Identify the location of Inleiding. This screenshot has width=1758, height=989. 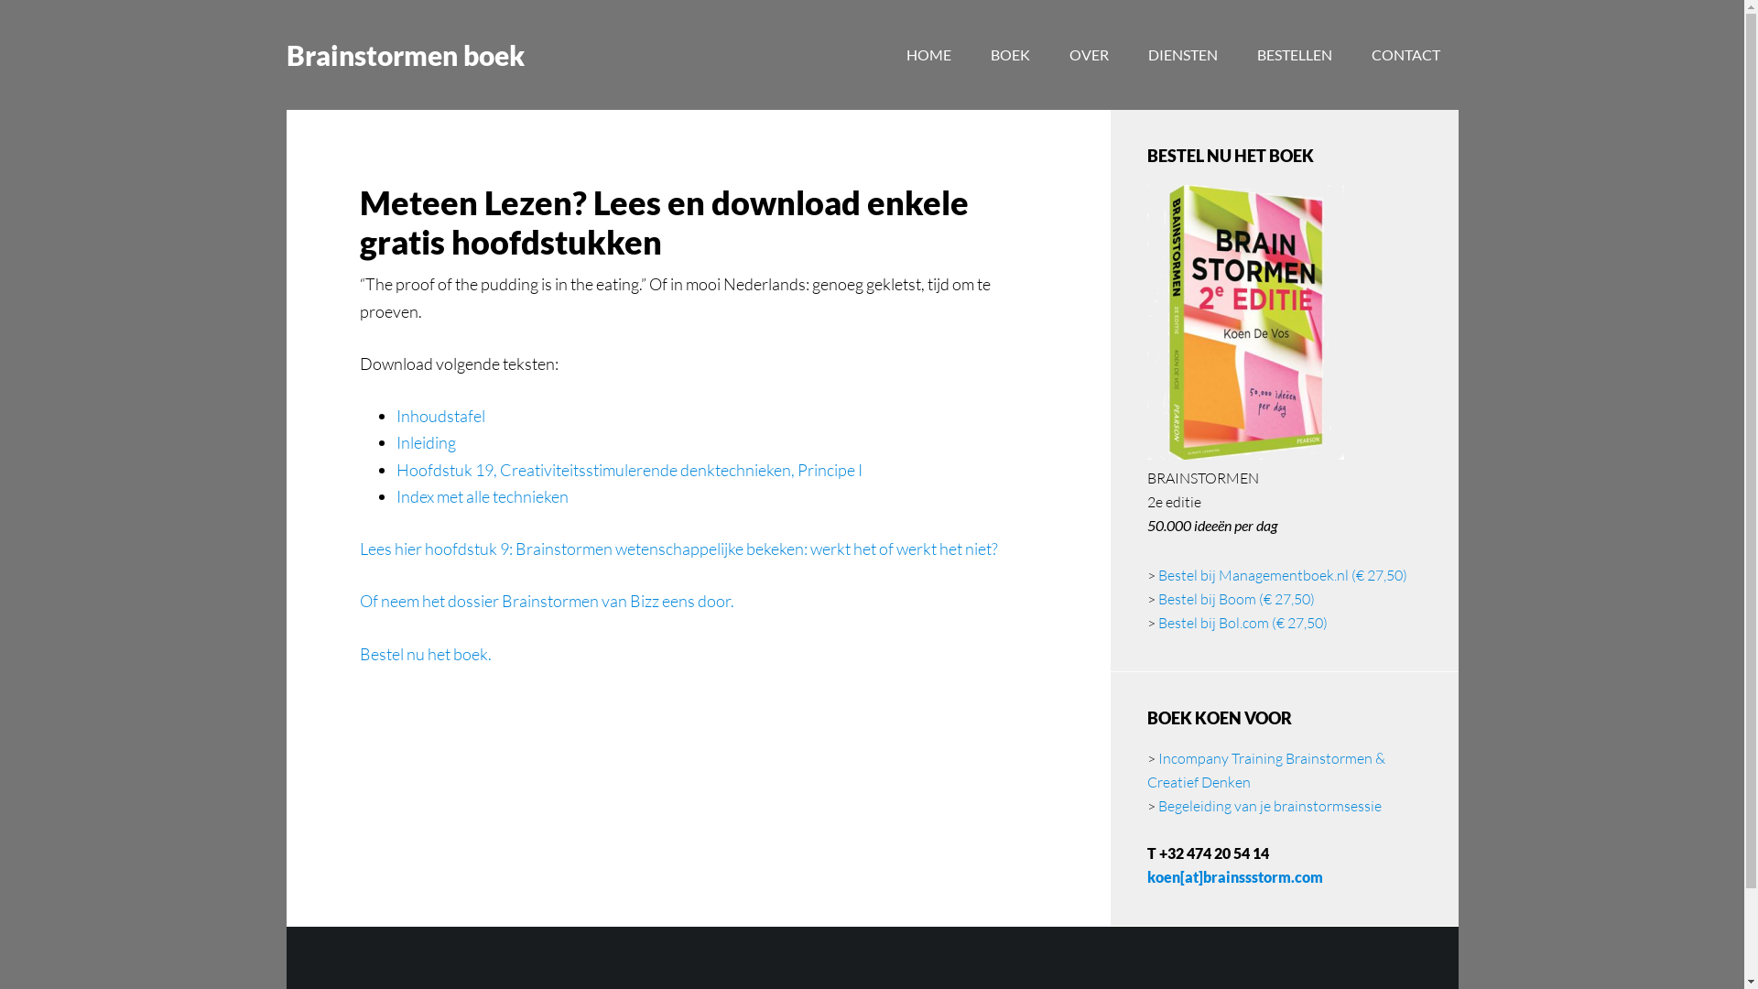
(425, 442).